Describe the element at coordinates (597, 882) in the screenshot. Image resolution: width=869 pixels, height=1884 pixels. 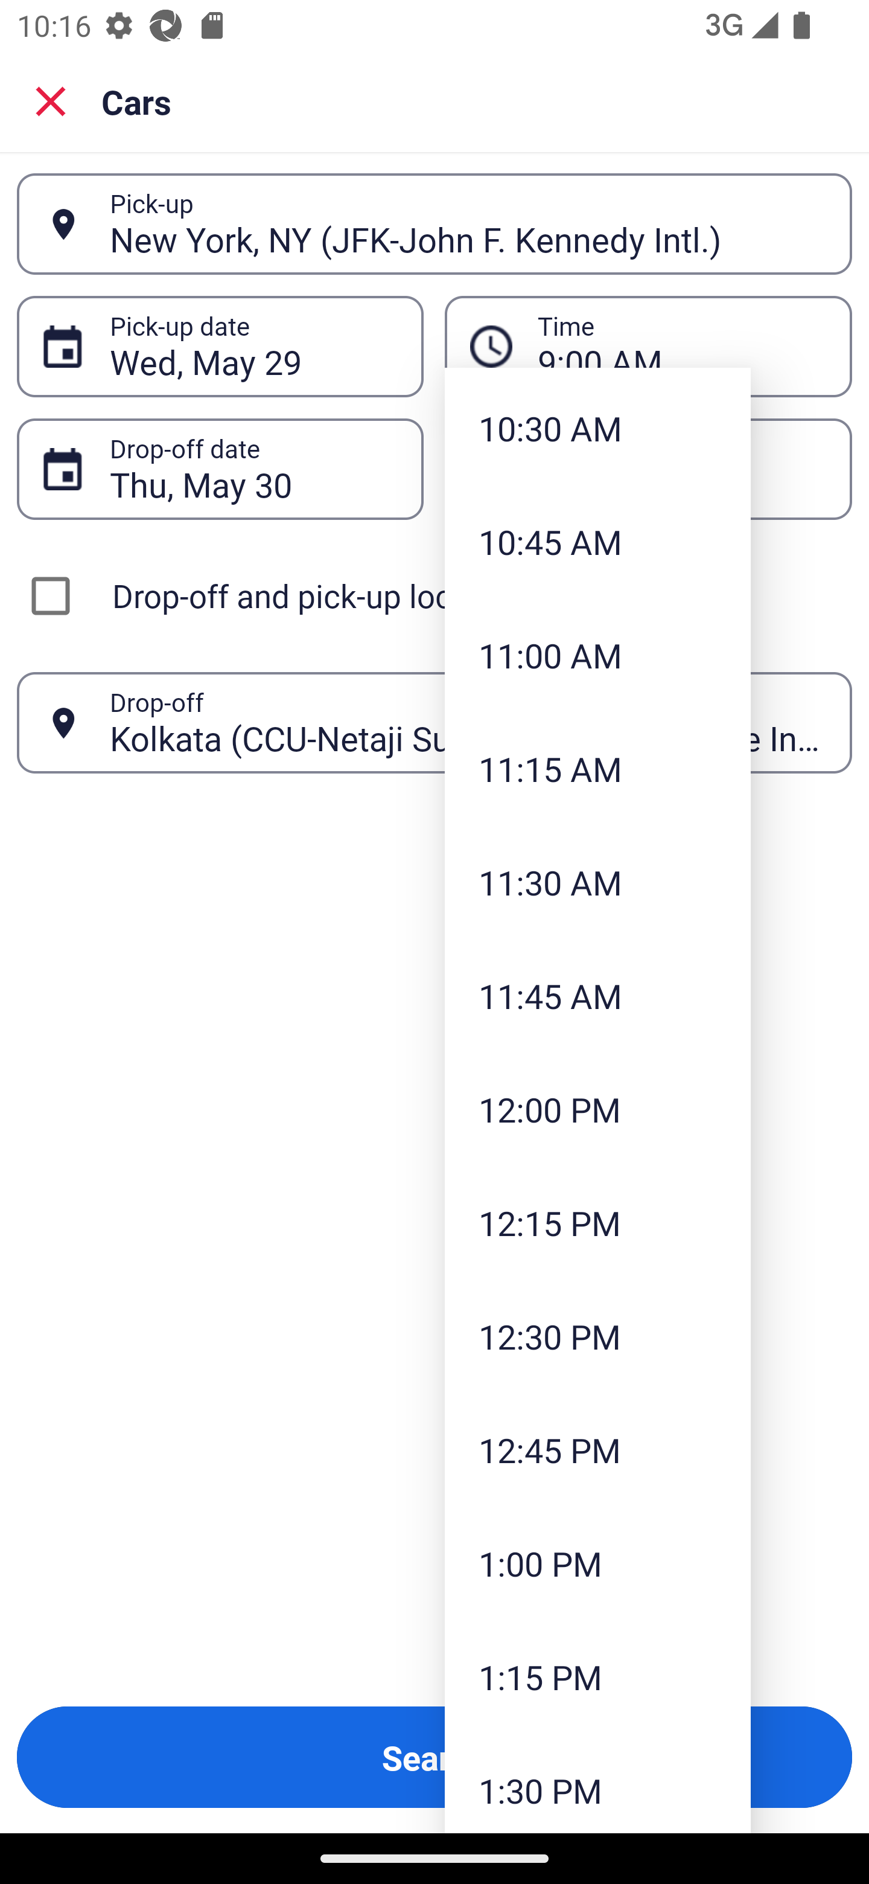
I see `11:30 AM` at that location.